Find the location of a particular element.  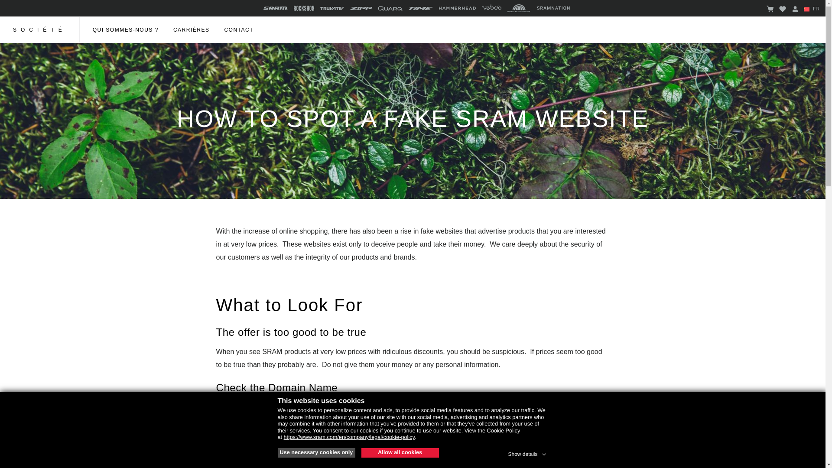

Allow all cookies is located at coordinates (400, 452).